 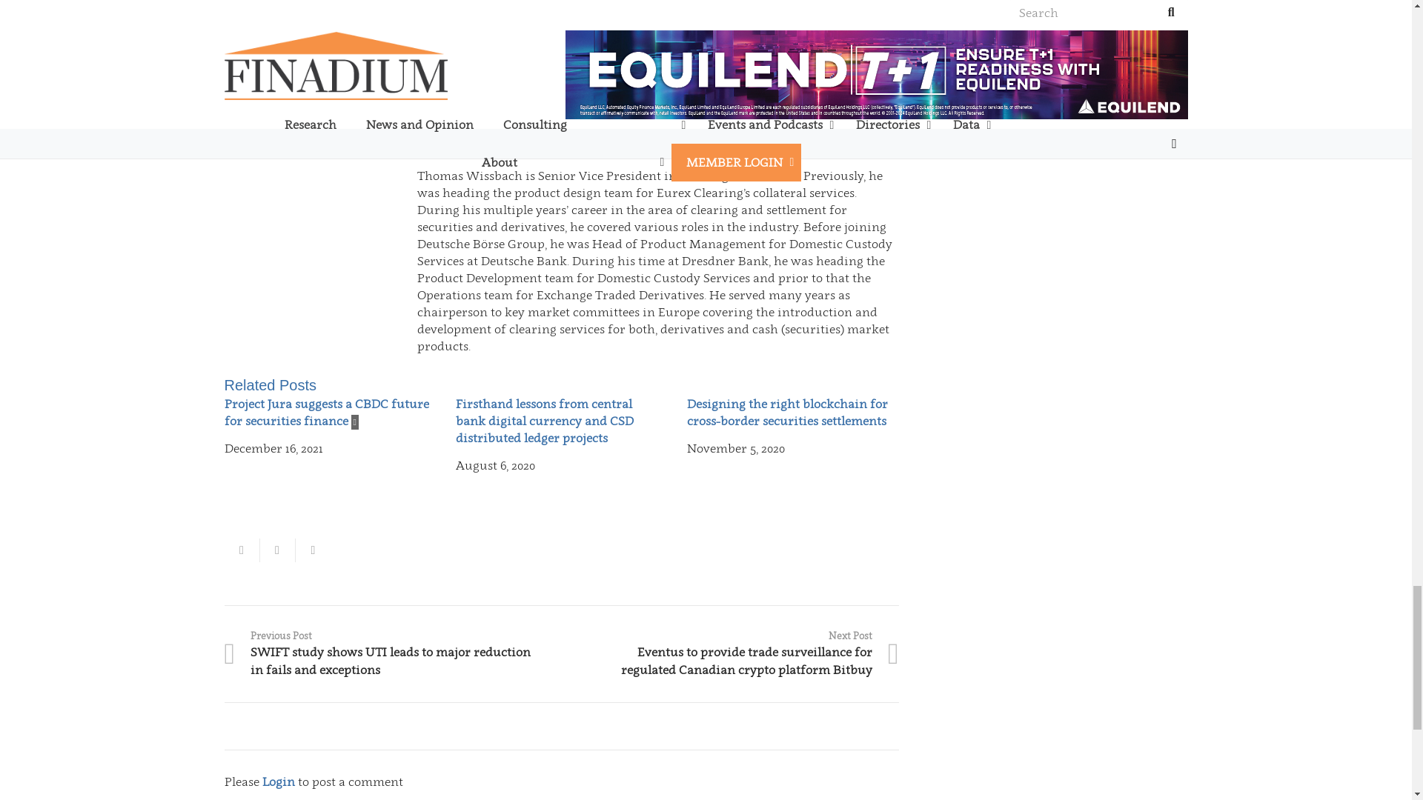 I want to click on Share this, so click(x=312, y=550).